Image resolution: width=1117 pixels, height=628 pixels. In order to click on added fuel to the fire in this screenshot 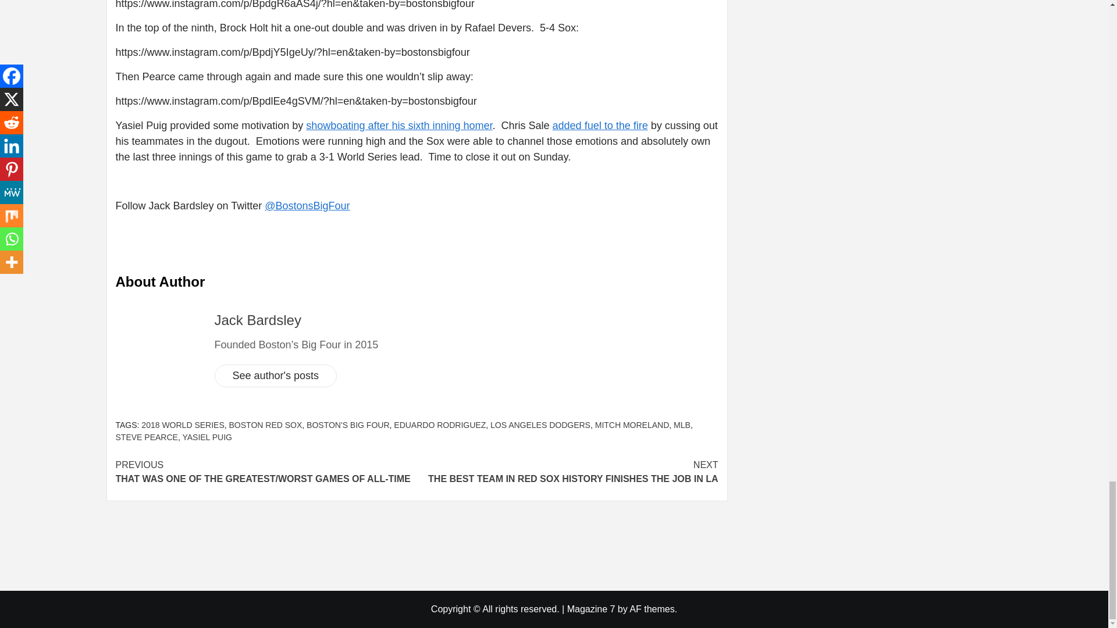, I will do `click(600, 126)`.